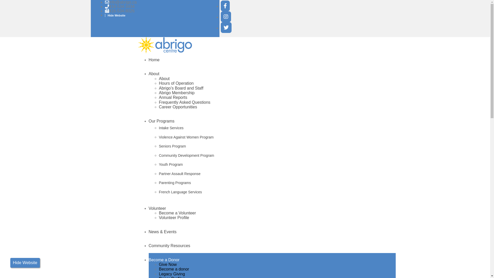 The image size is (494, 278). What do you see at coordinates (174, 218) in the screenshot?
I see `Volunteer Profile` at bounding box center [174, 218].